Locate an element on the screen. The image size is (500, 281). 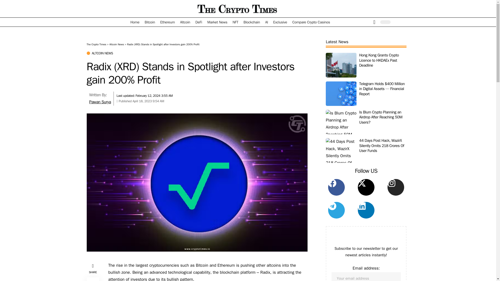
Bitcoin is located at coordinates (150, 22).